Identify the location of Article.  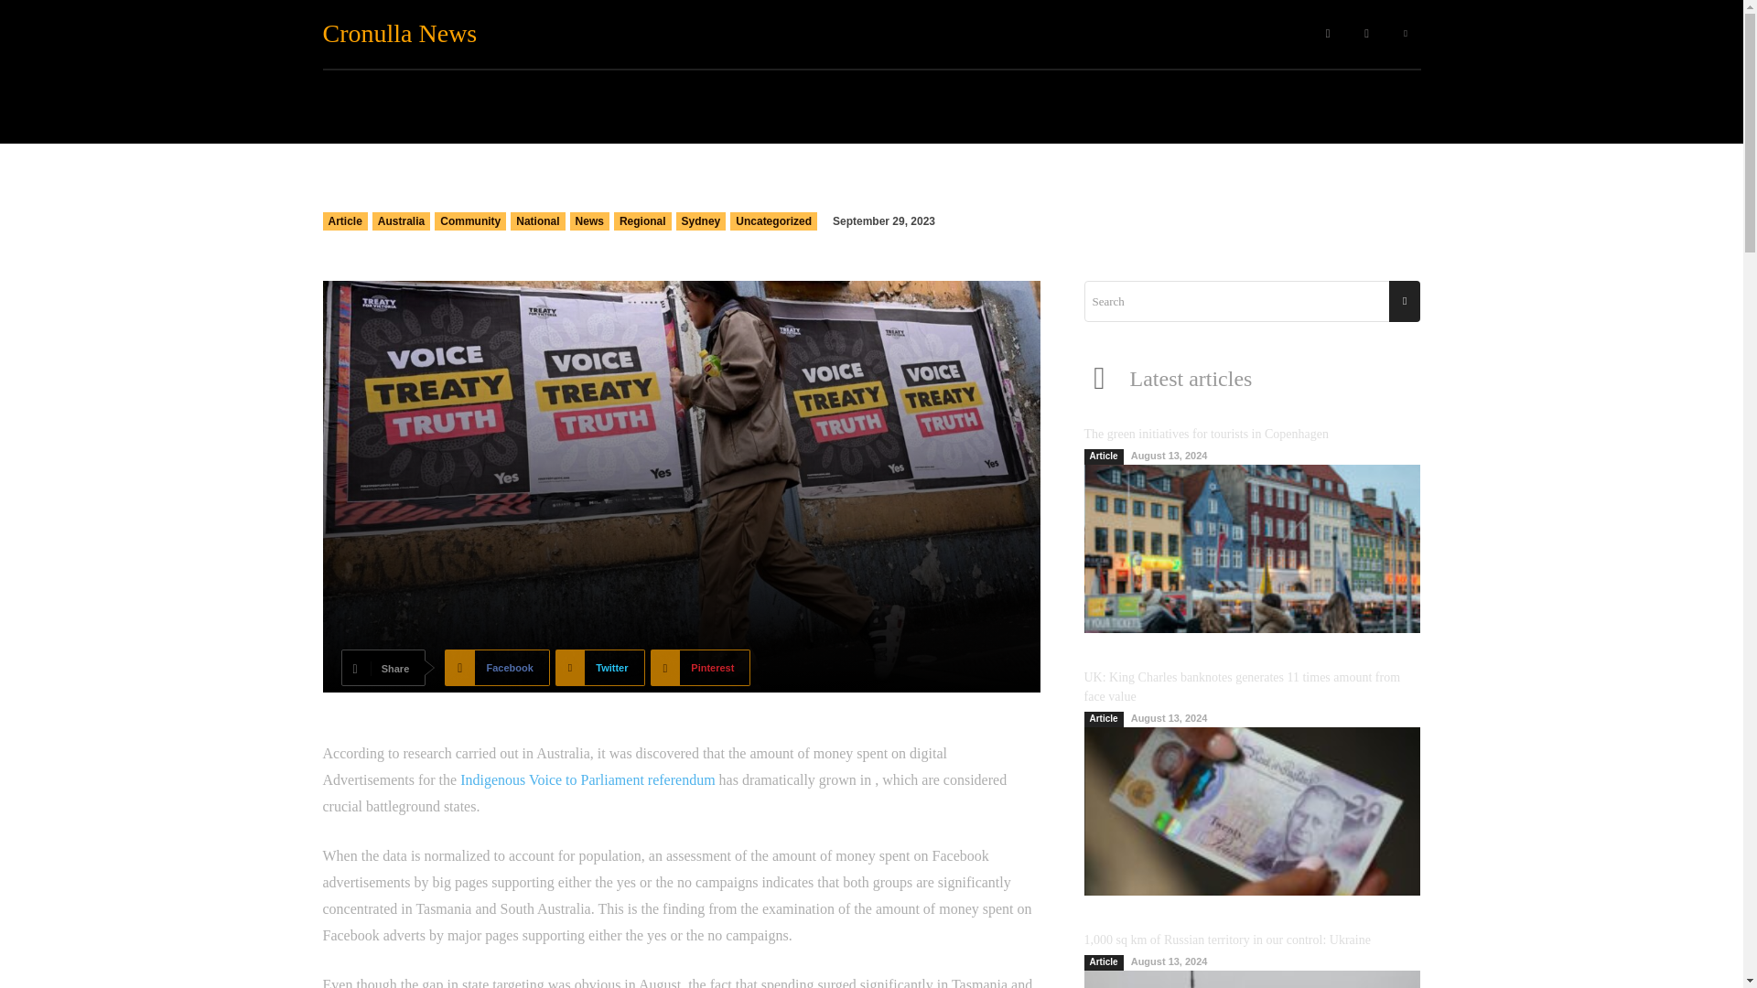
(344, 221).